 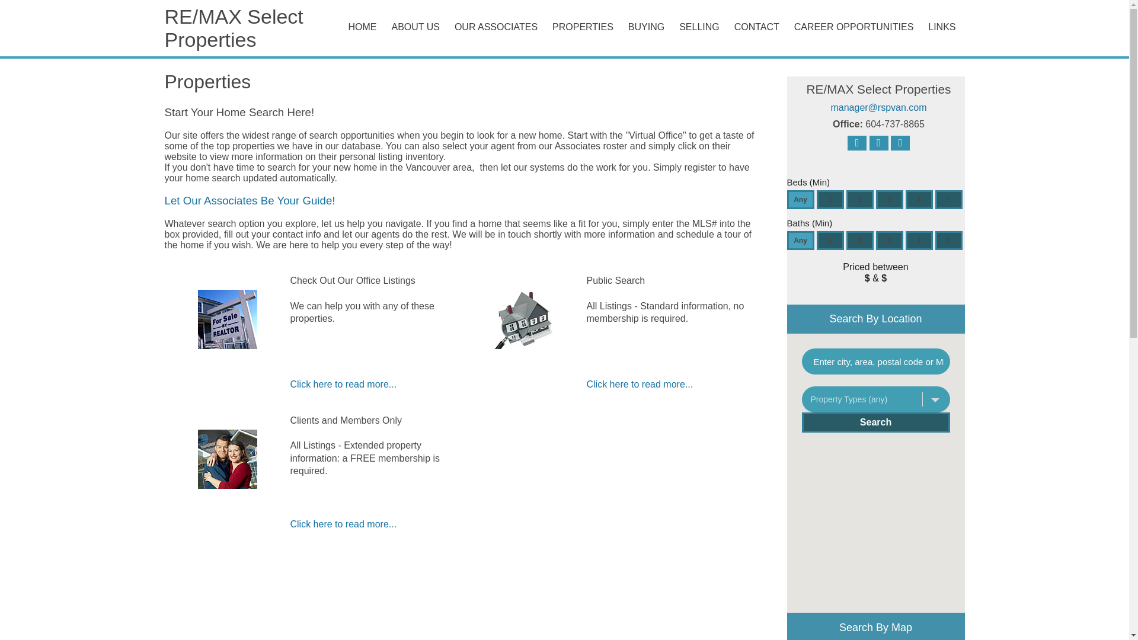 I want to click on BUYING, so click(x=648, y=27).